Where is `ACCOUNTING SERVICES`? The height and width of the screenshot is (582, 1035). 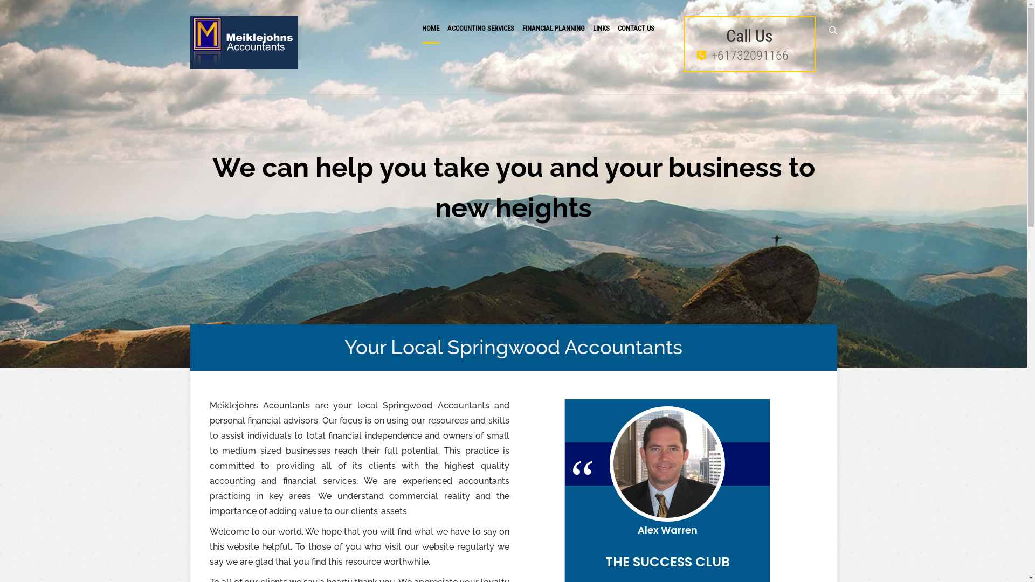 ACCOUNTING SERVICES is located at coordinates (481, 28).